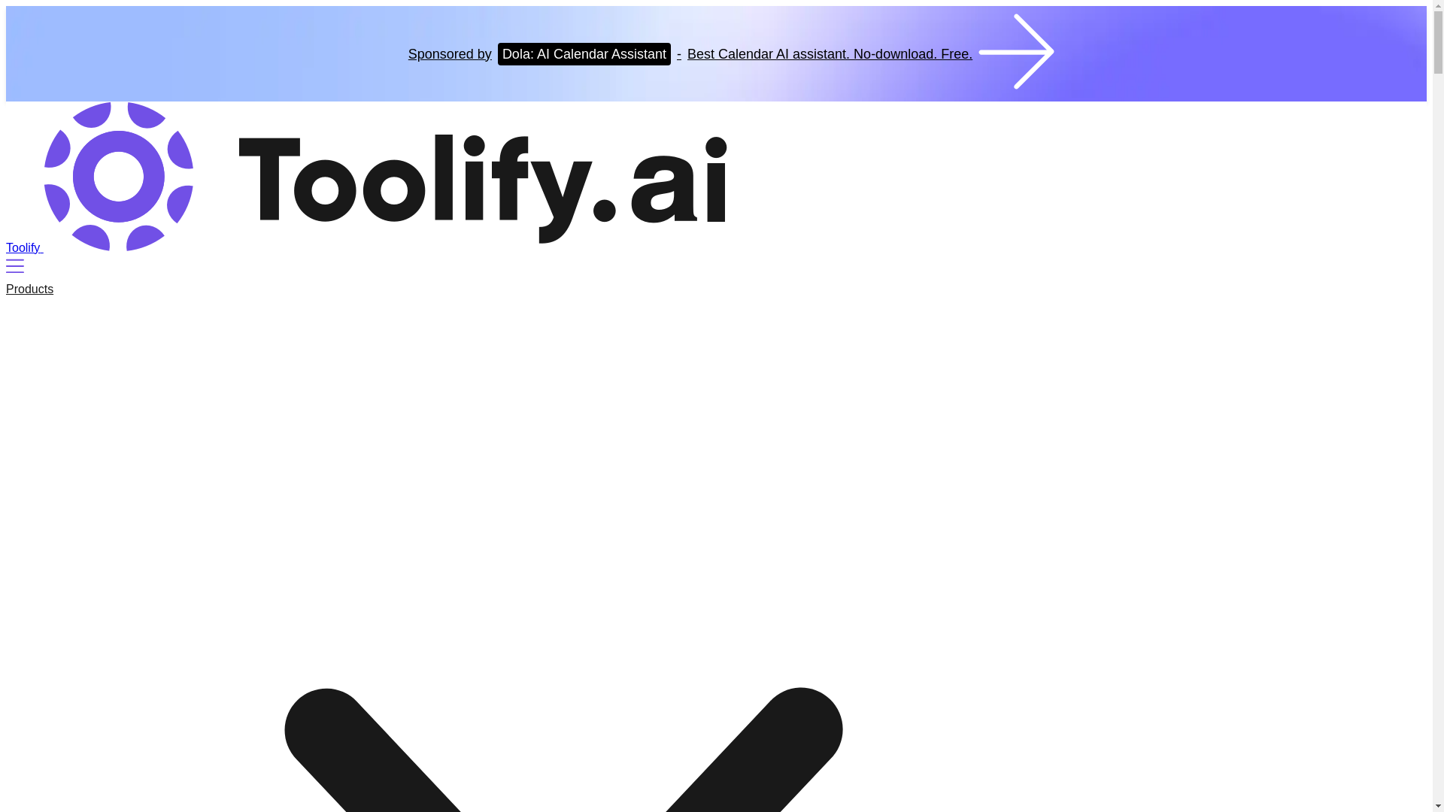  What do you see at coordinates (366, 247) in the screenshot?
I see `Toolify` at bounding box center [366, 247].